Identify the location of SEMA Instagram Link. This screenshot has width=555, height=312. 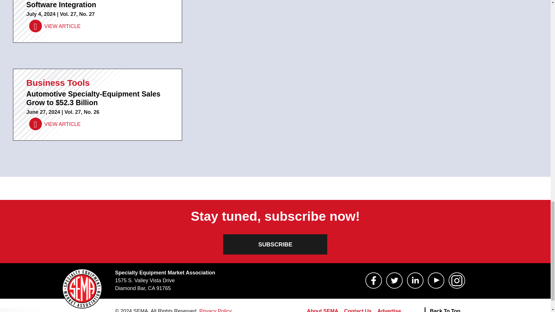
(457, 280).